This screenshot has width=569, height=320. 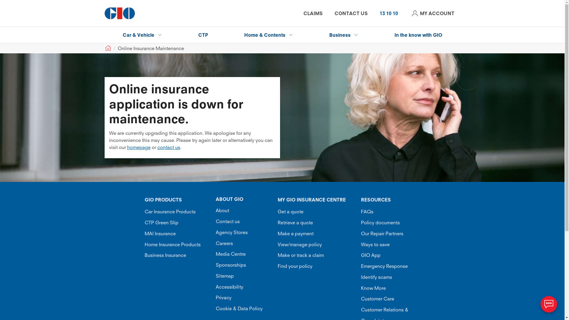 I want to click on Policy documents, so click(x=391, y=223).